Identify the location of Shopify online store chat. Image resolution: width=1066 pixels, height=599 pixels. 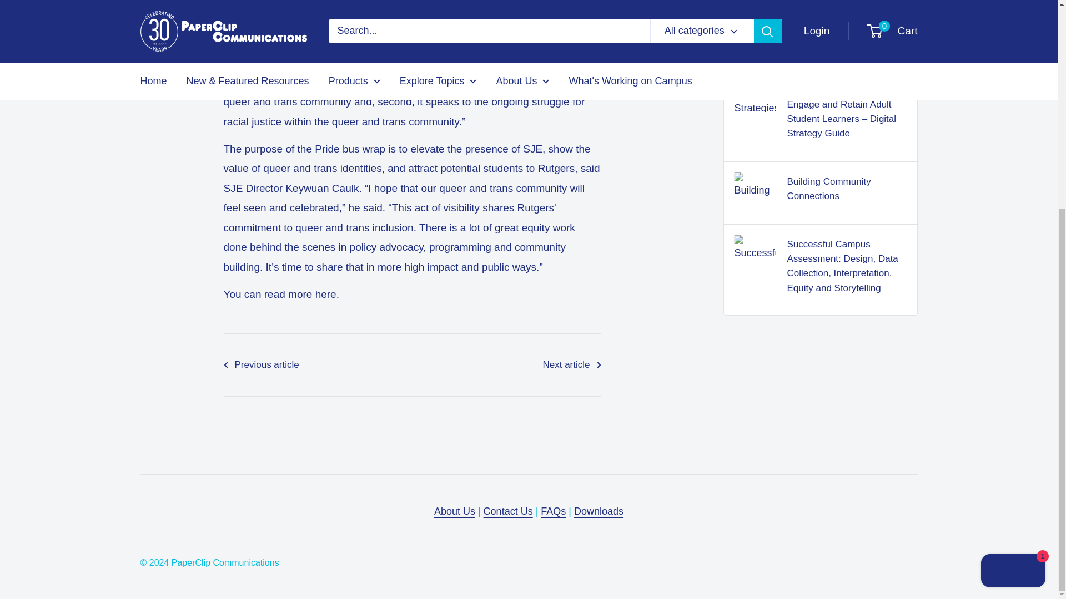
(1013, 256).